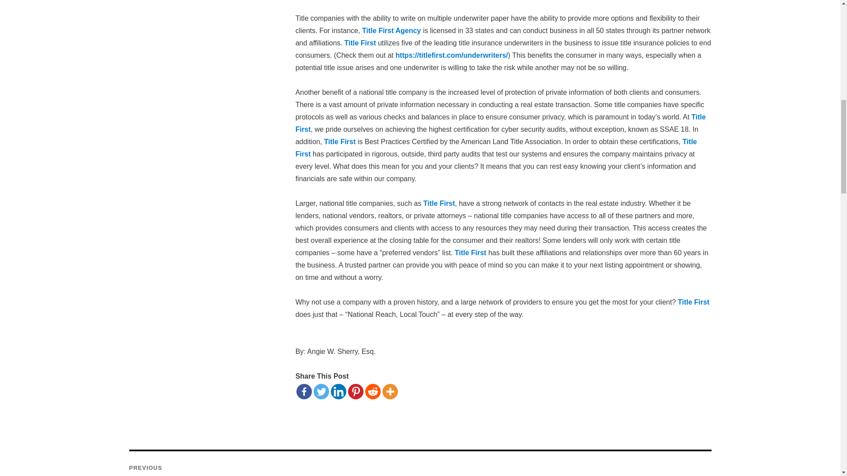 This screenshot has width=847, height=476. I want to click on Linkedin, so click(339, 391).